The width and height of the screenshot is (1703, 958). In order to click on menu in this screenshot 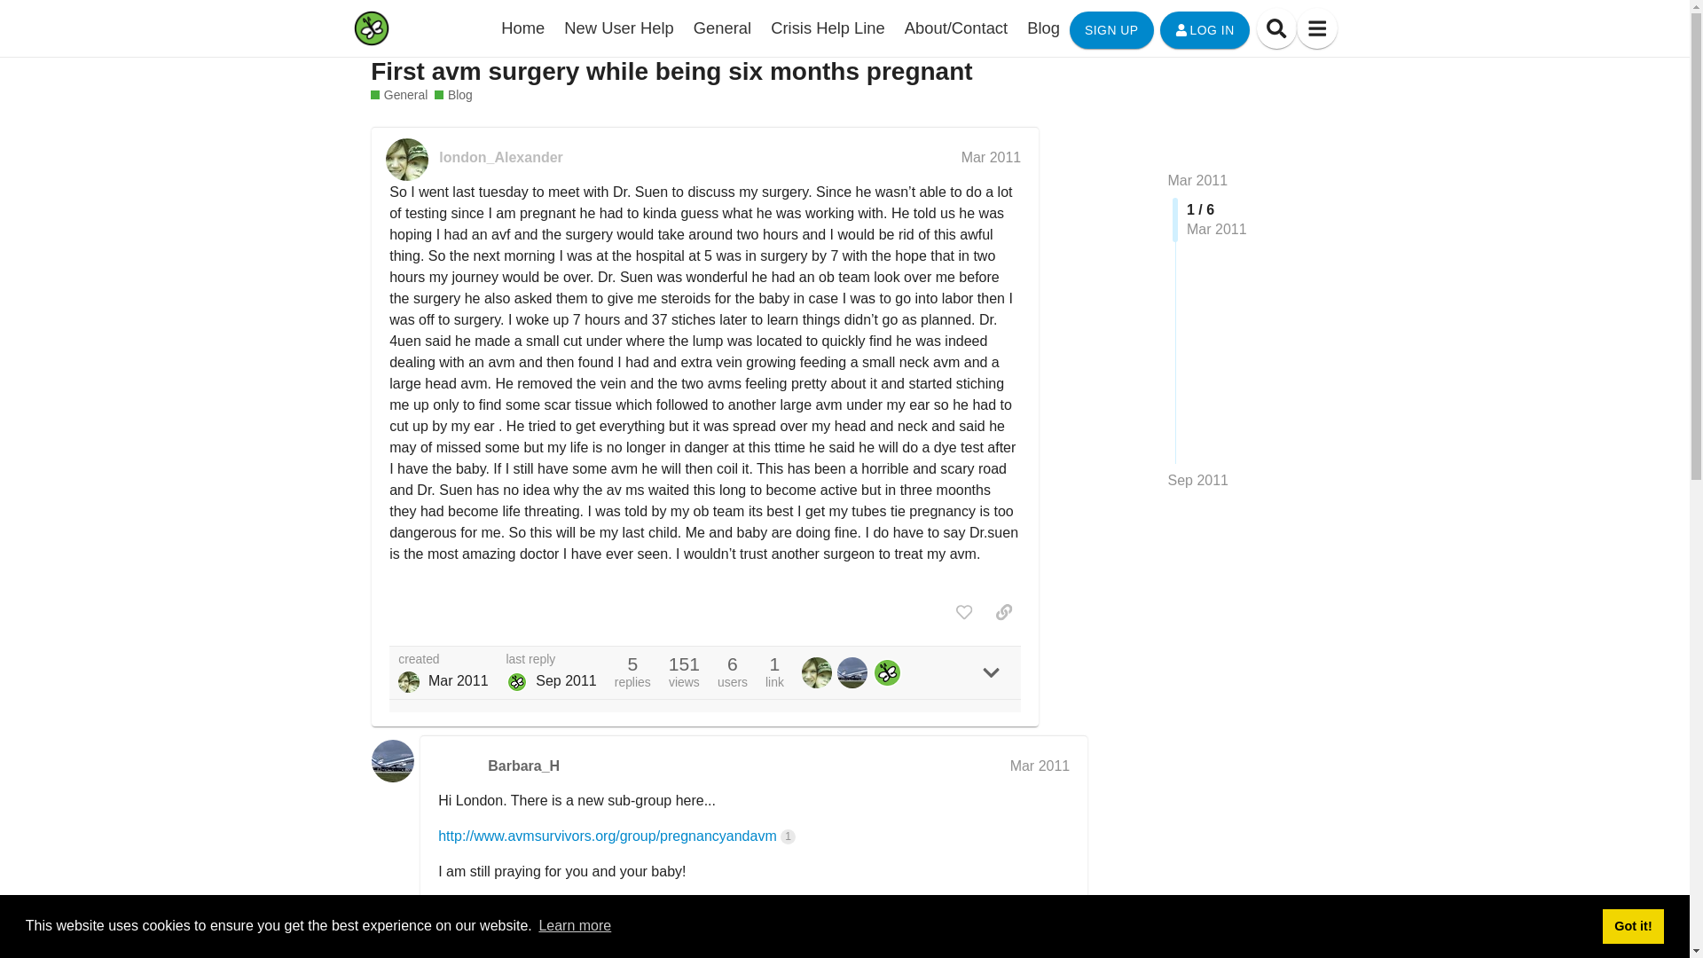, I will do `click(1316, 27)`.